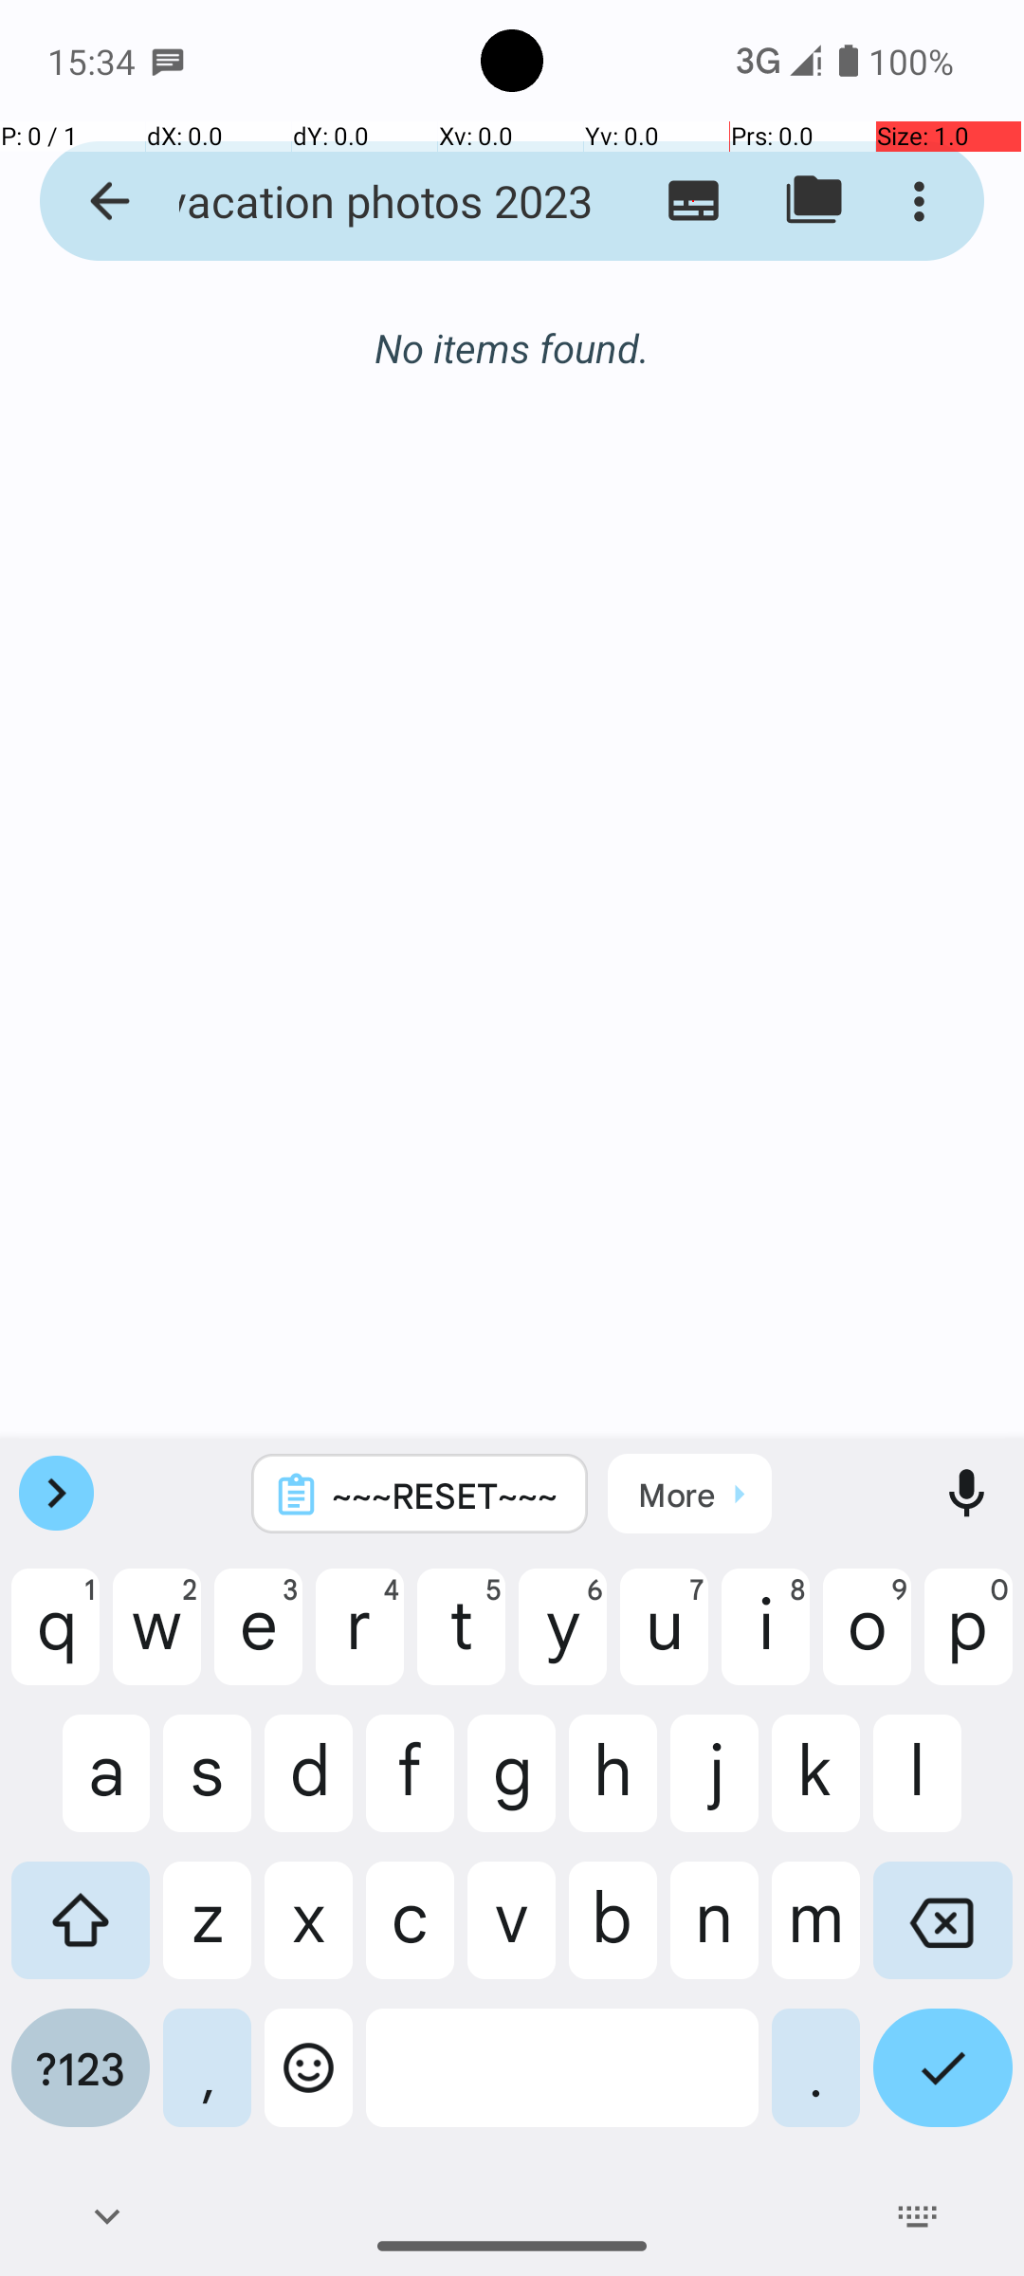 The width and height of the screenshot is (1024, 2276). Describe the element at coordinates (366, 201) in the screenshot. I see `vacation photos 2023` at that location.